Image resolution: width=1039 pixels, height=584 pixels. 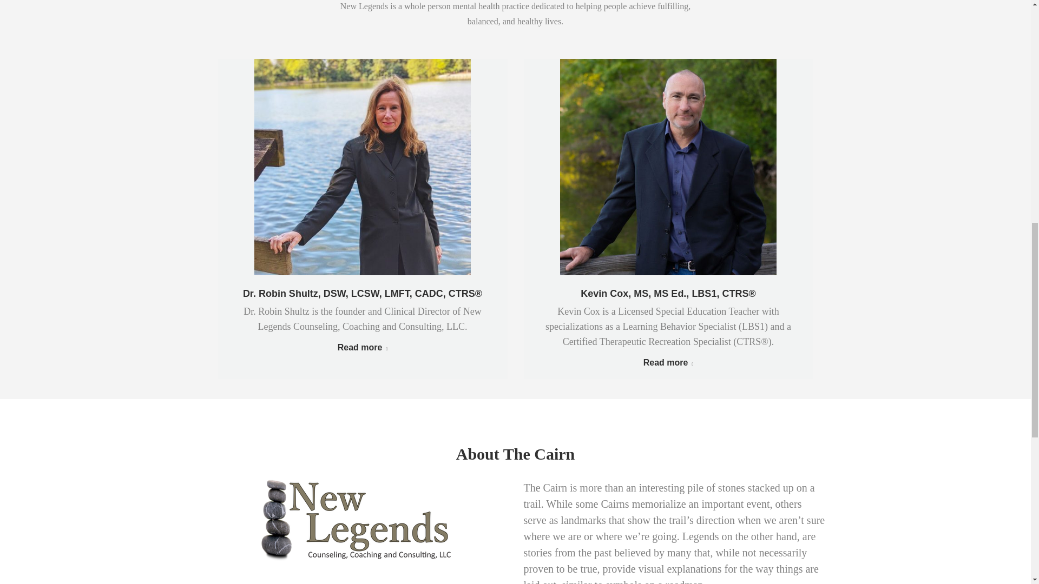 I want to click on Kevin Profile Herrick Zoomed, so click(x=668, y=167).